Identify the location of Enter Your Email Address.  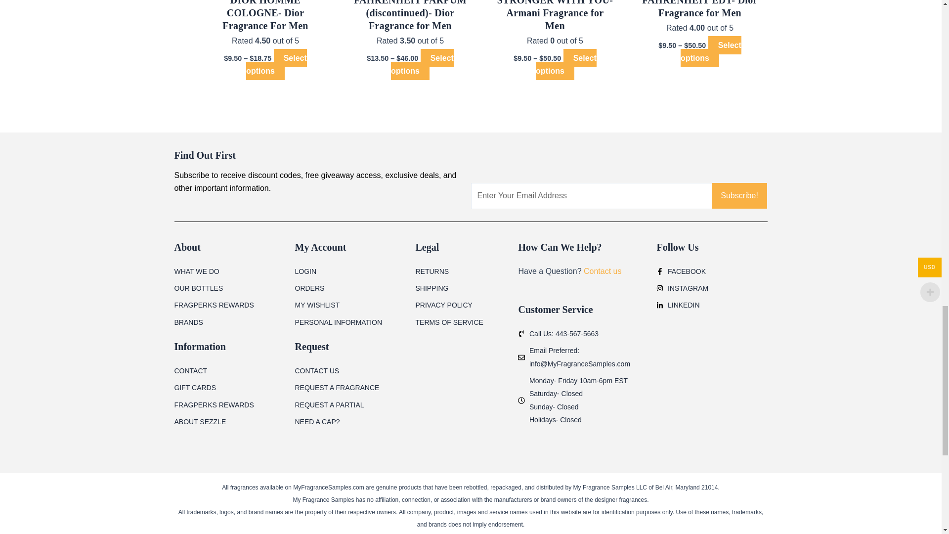
(591, 196).